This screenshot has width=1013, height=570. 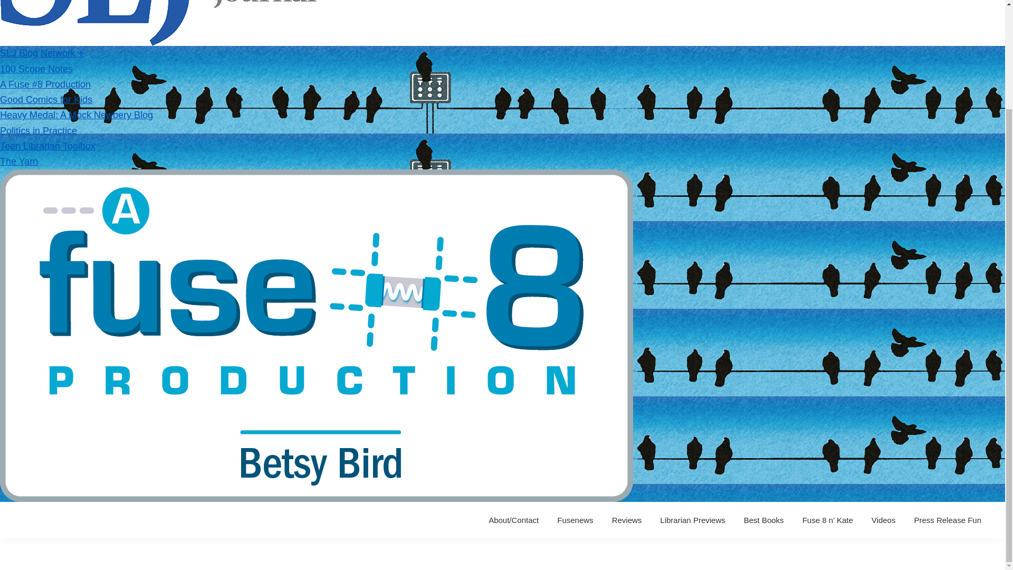 I want to click on Politics in Practice, so click(x=38, y=131).